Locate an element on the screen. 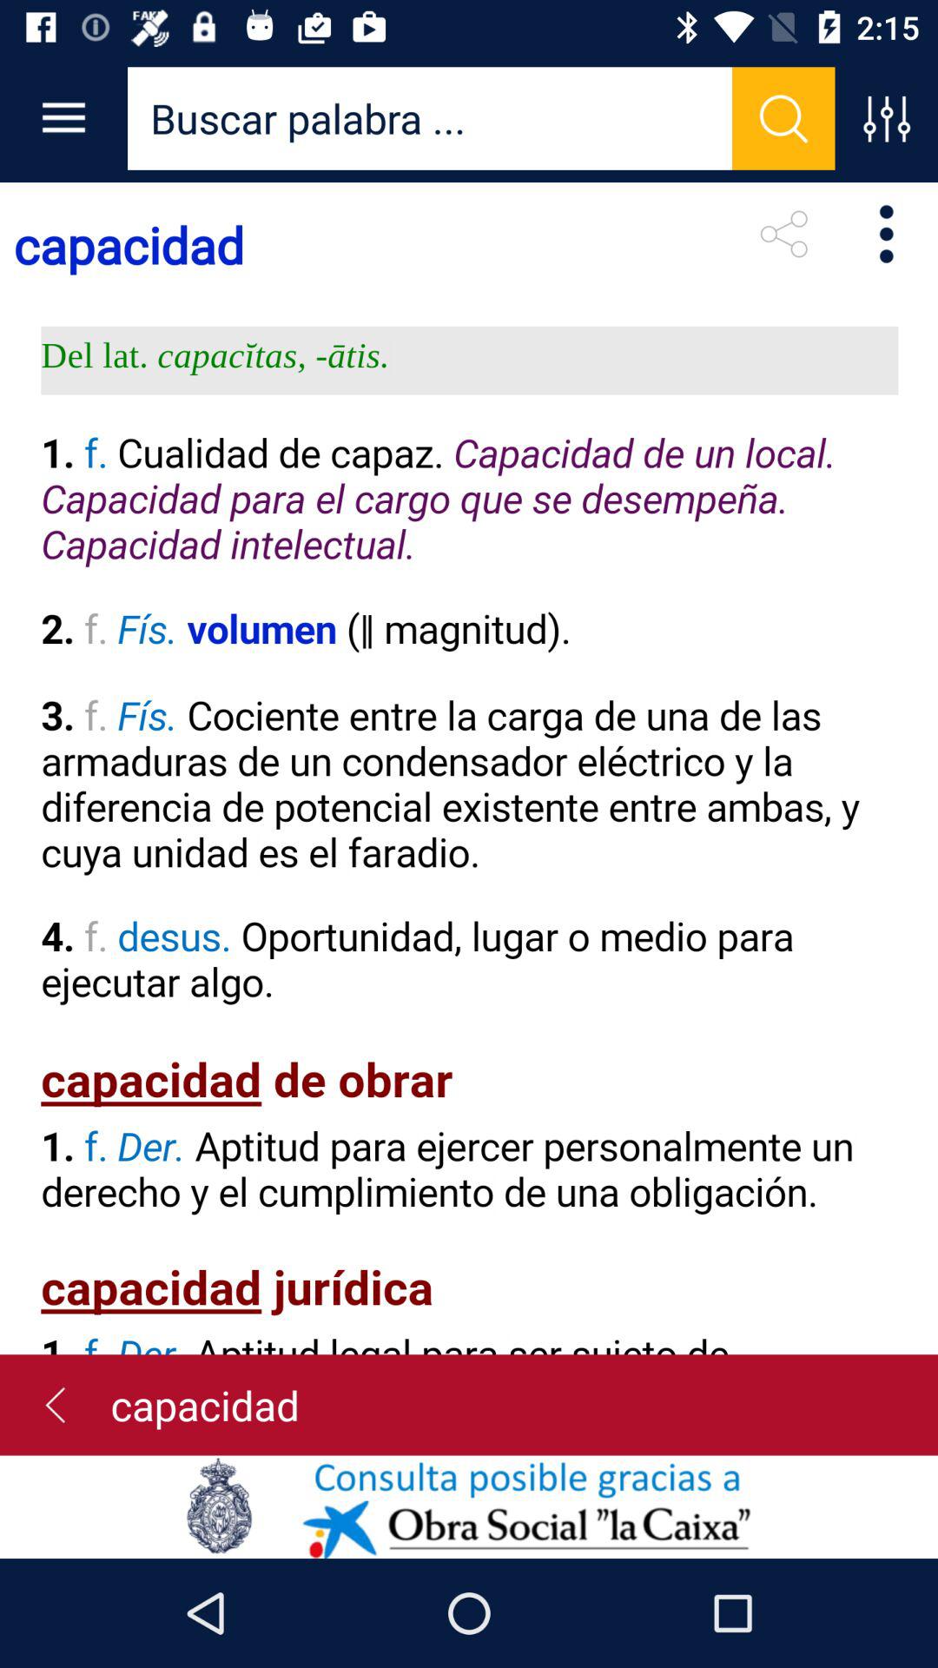 The height and width of the screenshot is (1668, 938). open menu options is located at coordinates (886, 118).